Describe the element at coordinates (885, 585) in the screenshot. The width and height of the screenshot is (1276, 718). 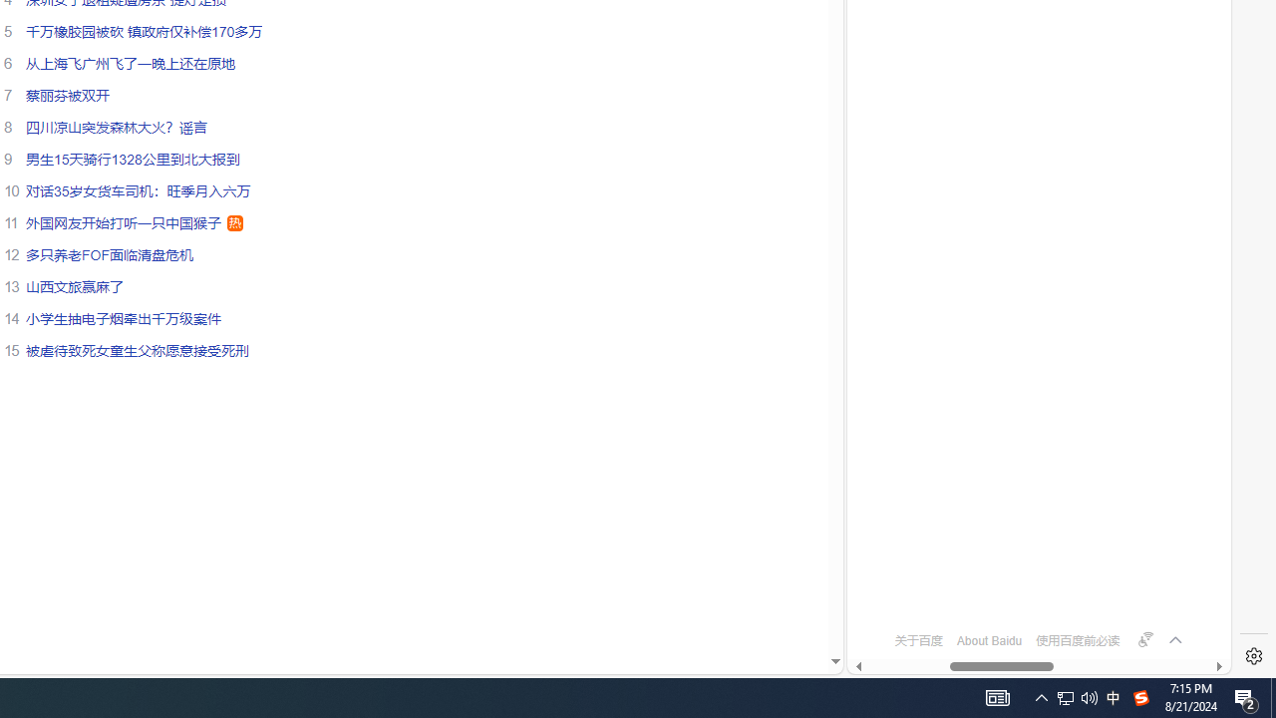
I see `Global web icon` at that location.